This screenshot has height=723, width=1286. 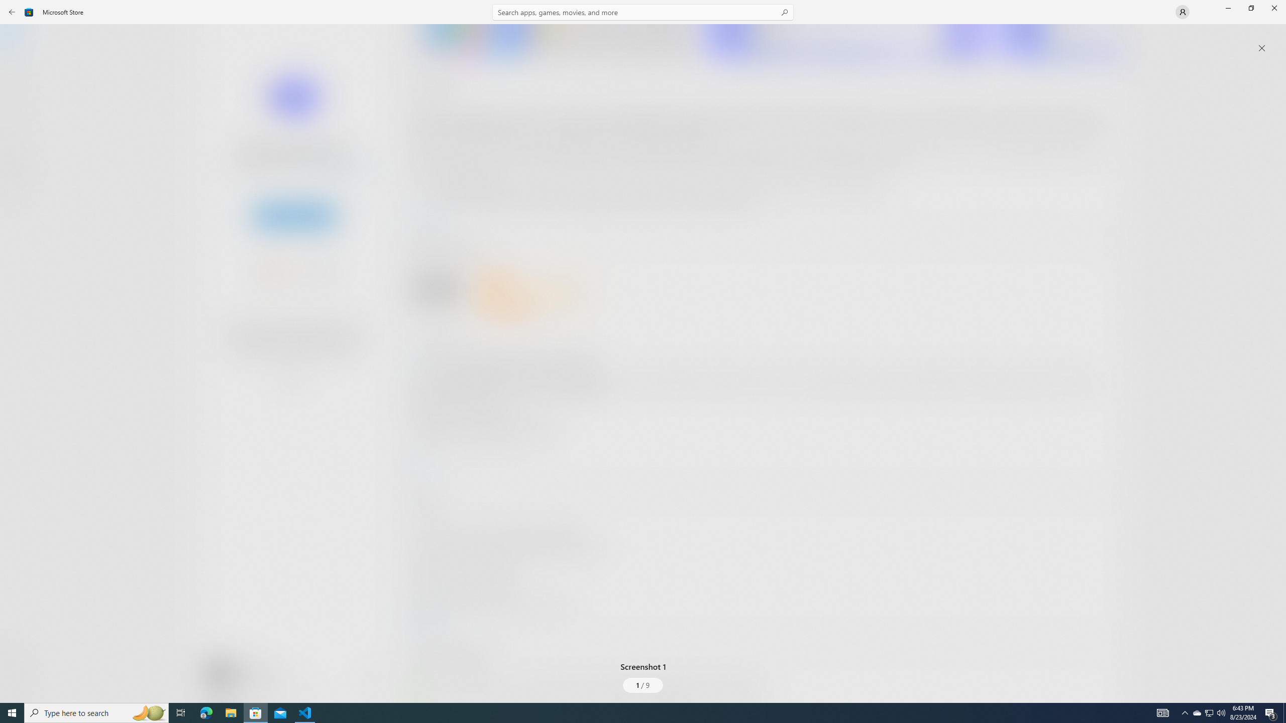 What do you see at coordinates (1108, 249) in the screenshot?
I see `Show all ratings and reviews` at bounding box center [1108, 249].